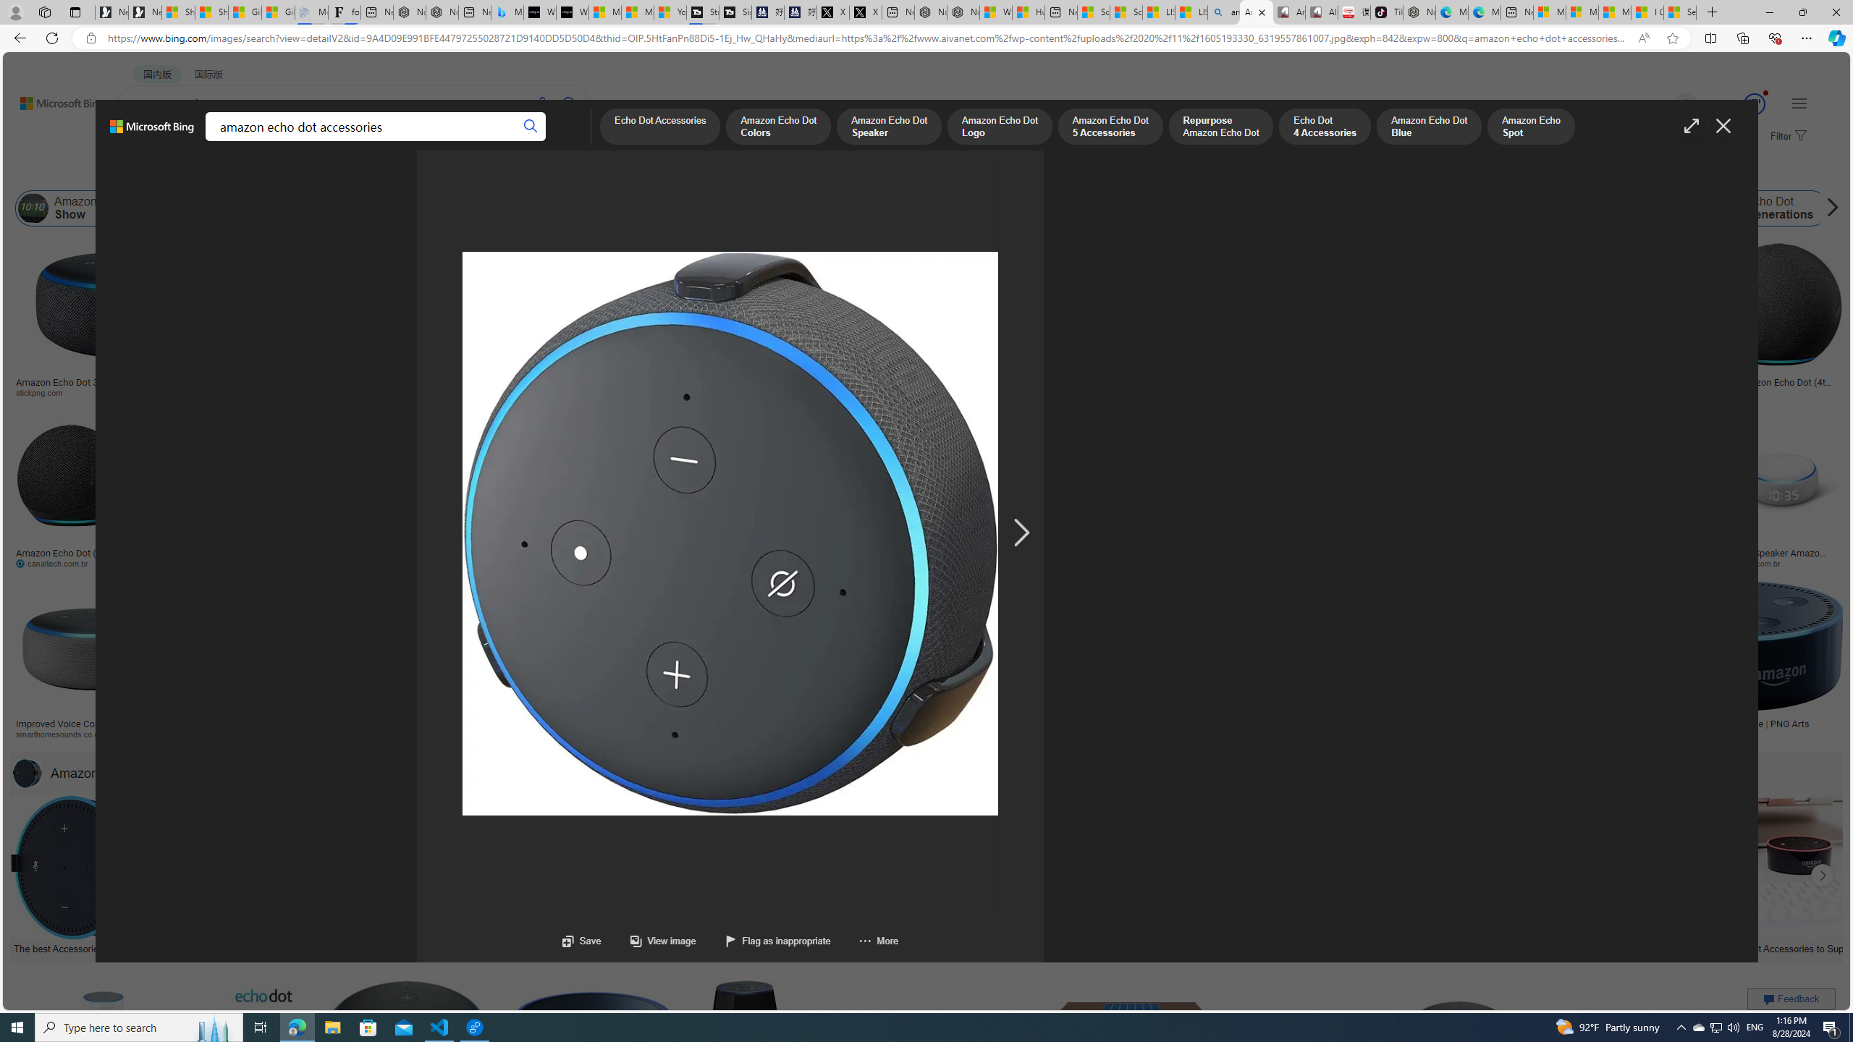 The width and height of the screenshot is (1853, 1042). What do you see at coordinates (317, 734) in the screenshot?
I see `security.org` at bounding box center [317, 734].